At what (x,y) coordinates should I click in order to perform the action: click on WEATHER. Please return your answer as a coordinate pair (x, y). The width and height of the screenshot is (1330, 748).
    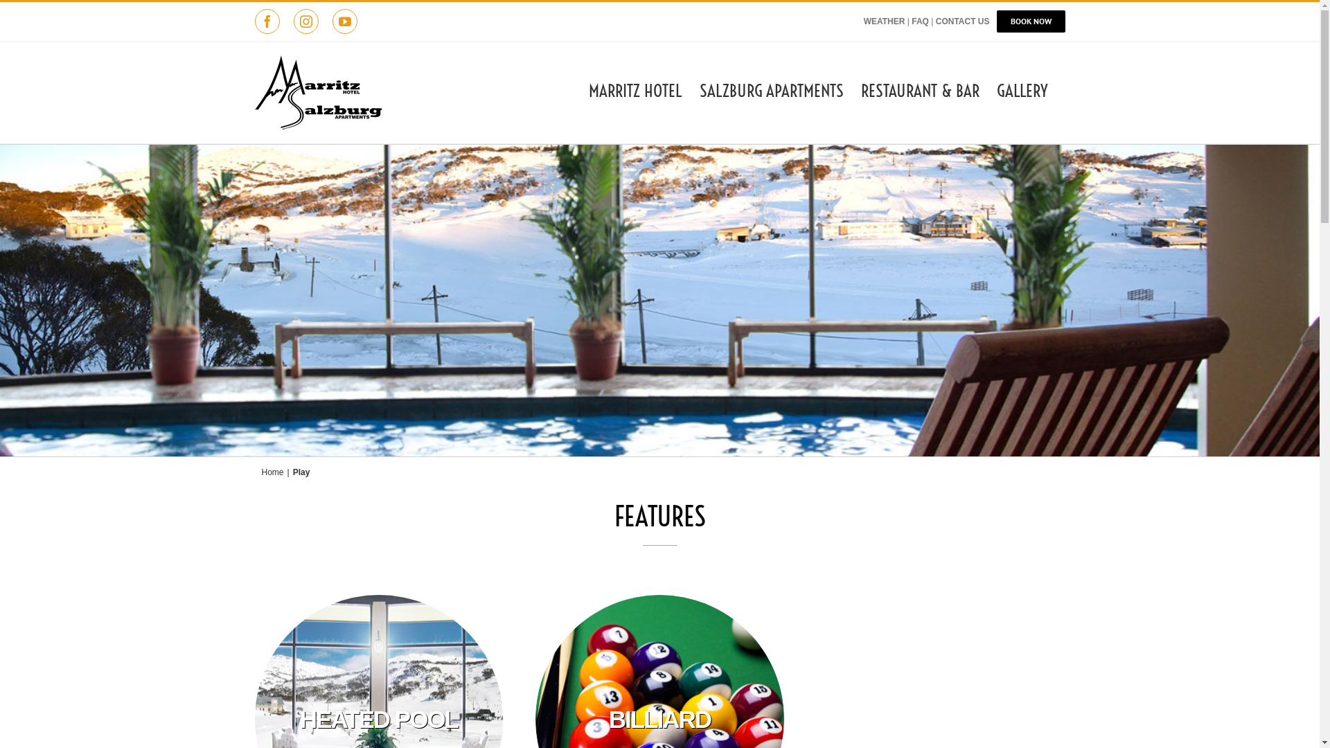
    Looking at the image, I should click on (885, 21).